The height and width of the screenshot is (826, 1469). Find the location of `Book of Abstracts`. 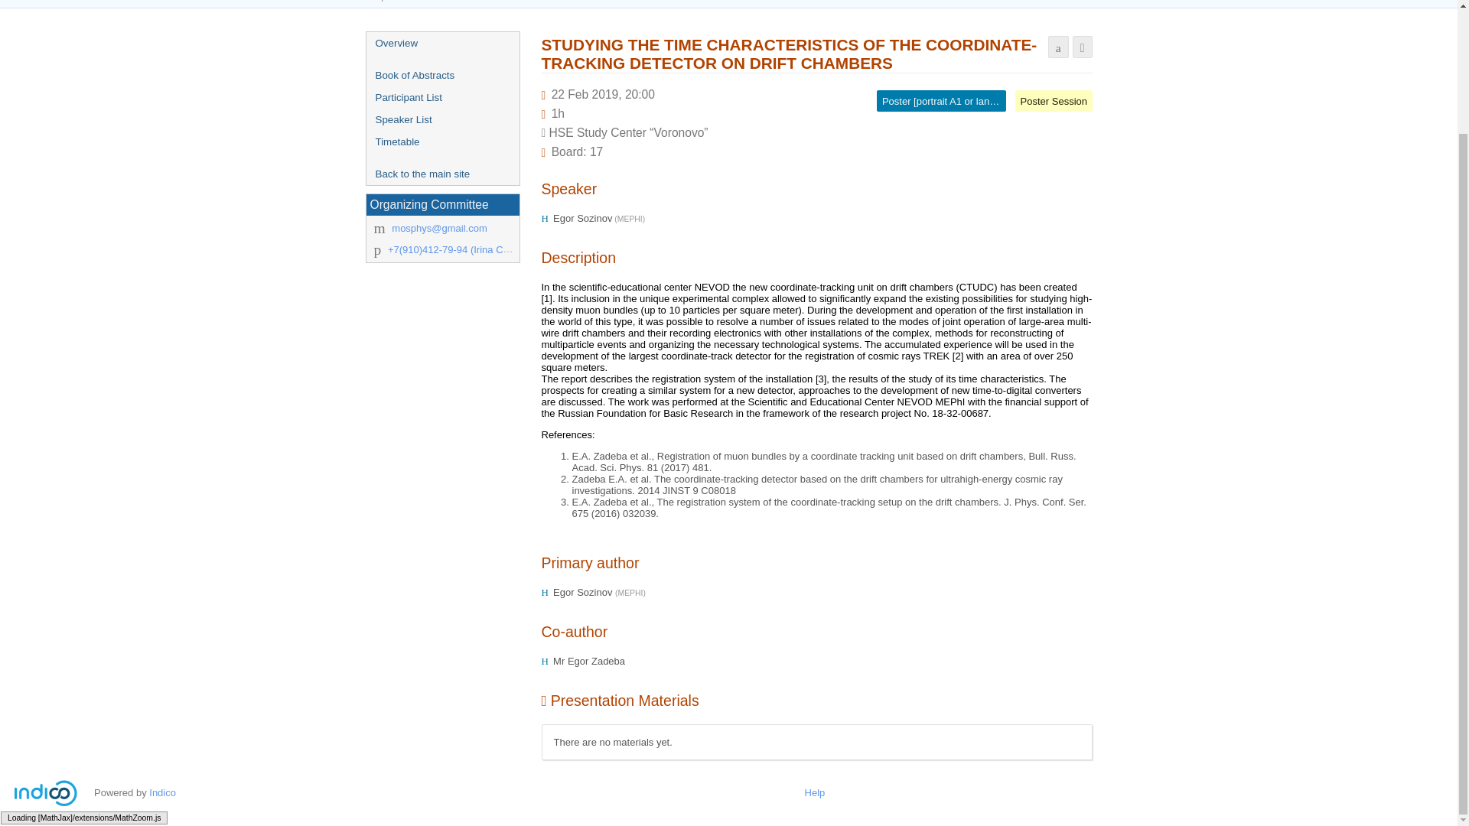

Book of Abstracts is located at coordinates (442, 75).